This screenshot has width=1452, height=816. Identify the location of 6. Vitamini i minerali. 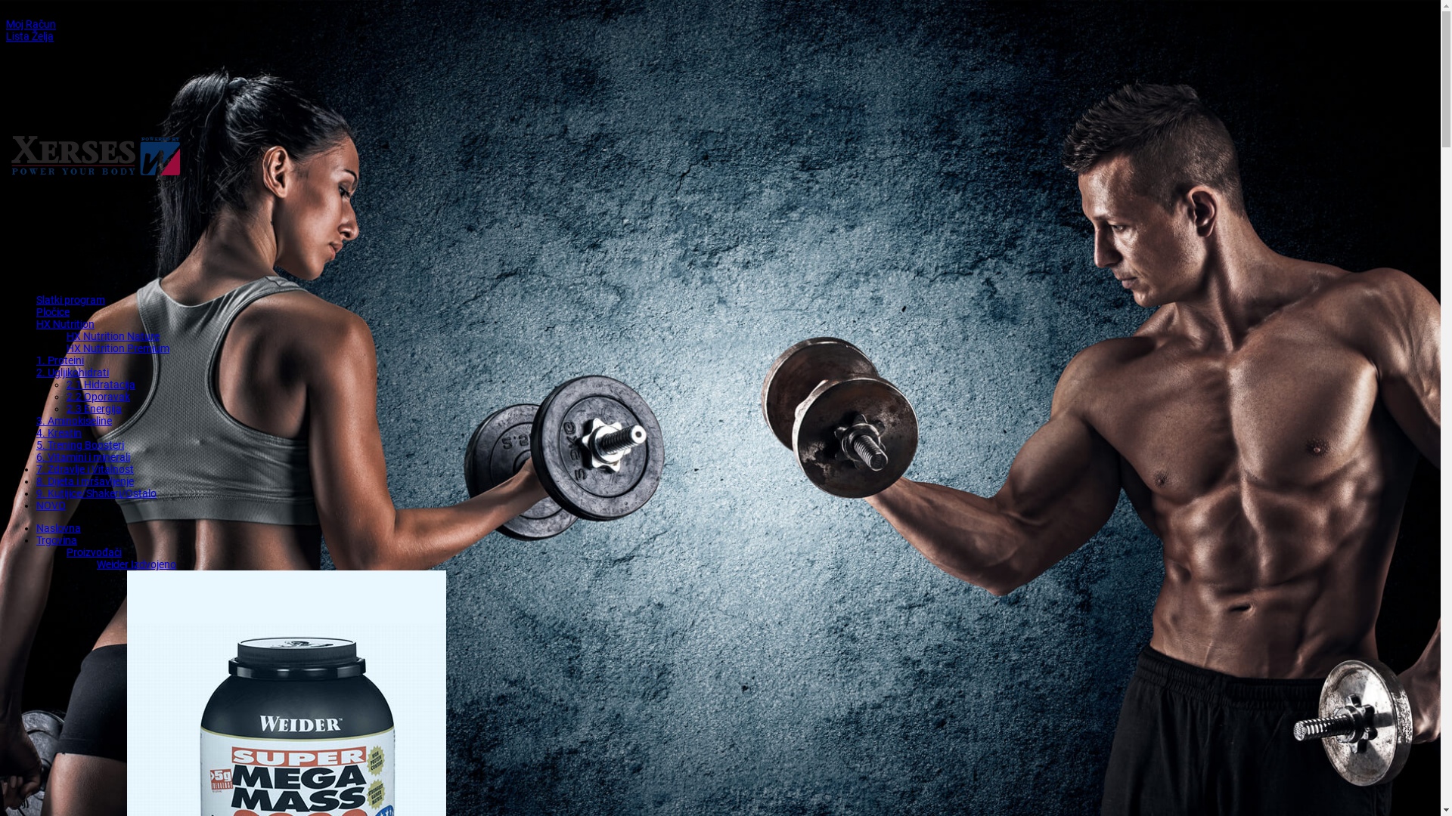
(83, 456).